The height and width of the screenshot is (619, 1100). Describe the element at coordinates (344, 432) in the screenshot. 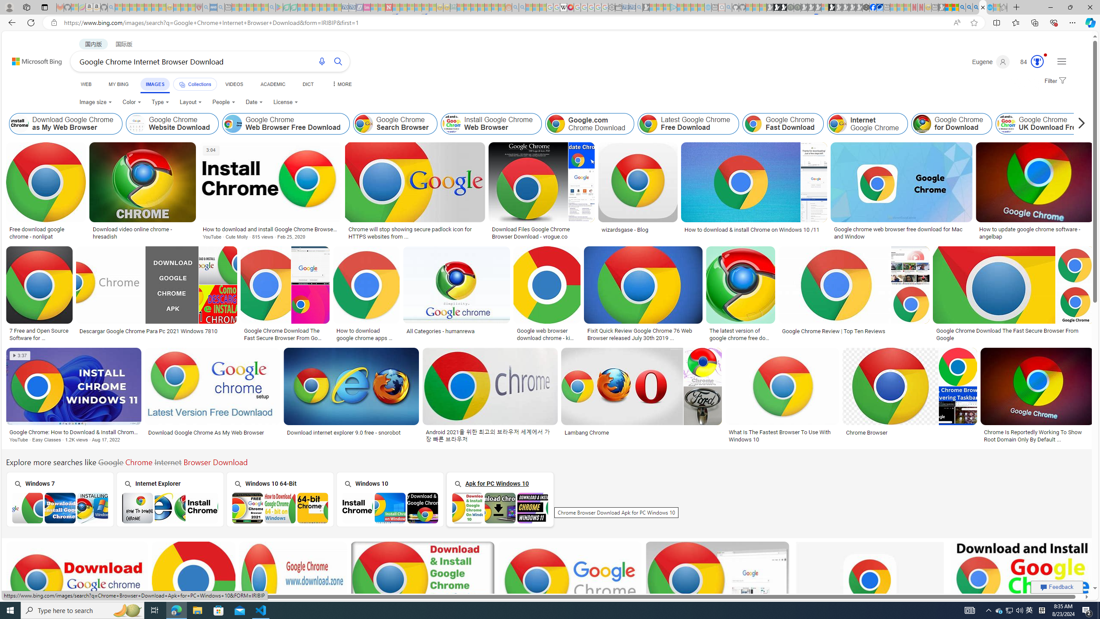

I see `Download internet explorer 9.0 free - snorobot` at that location.